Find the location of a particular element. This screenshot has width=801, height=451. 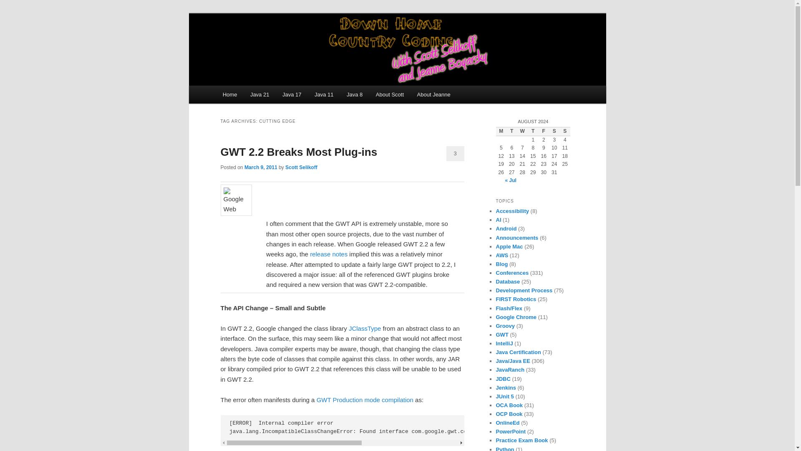

Home is located at coordinates (229, 94).